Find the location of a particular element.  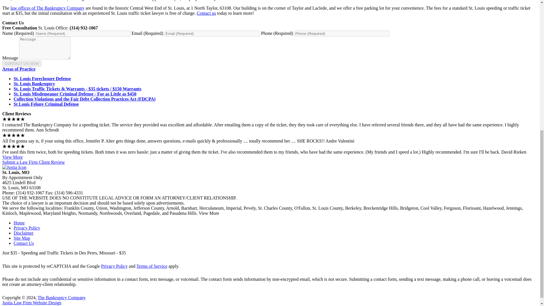

Areas of Practice is located at coordinates (19, 69).